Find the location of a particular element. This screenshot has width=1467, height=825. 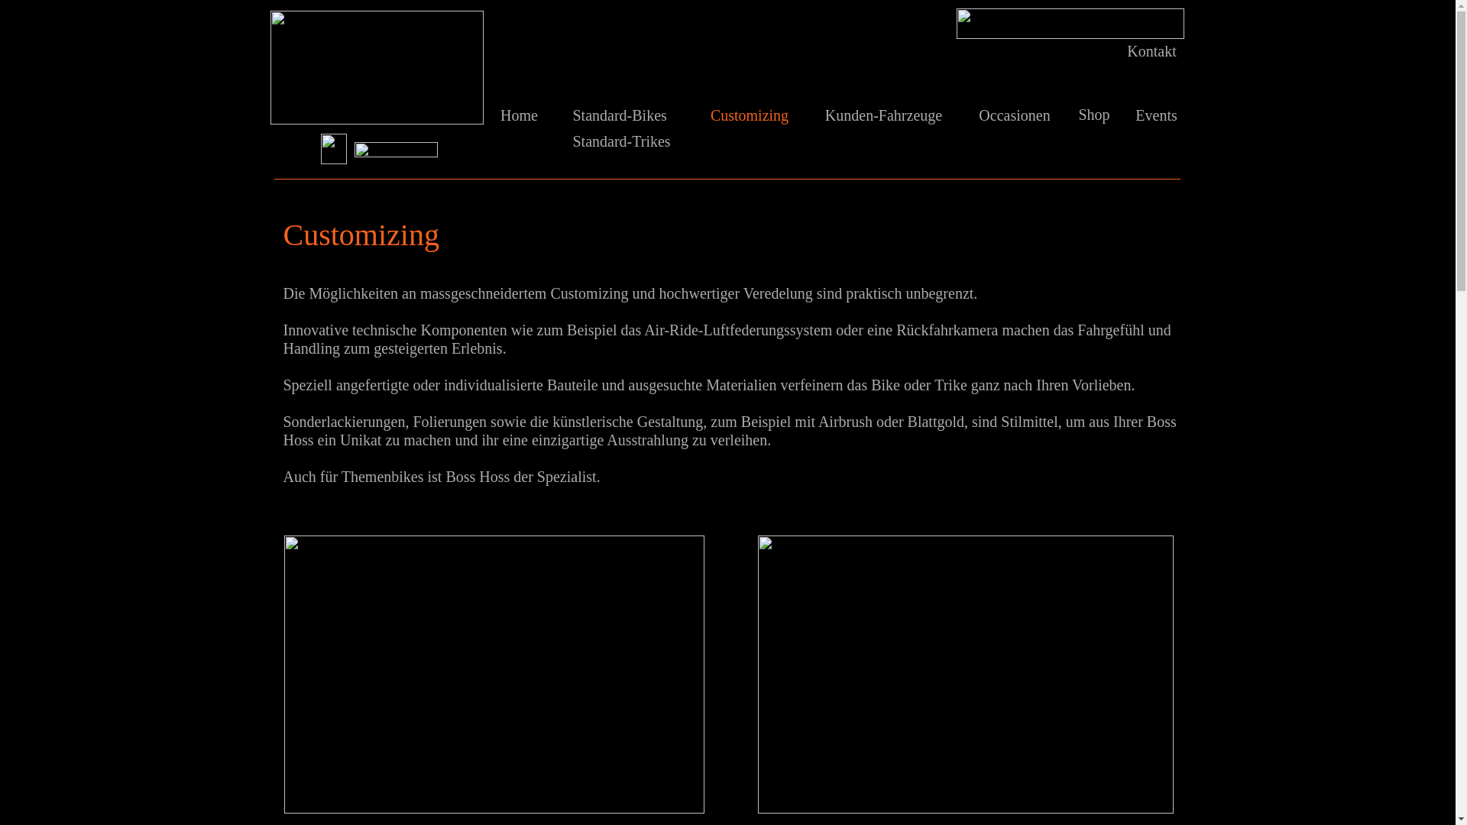

Kontakt is located at coordinates (1151, 50).